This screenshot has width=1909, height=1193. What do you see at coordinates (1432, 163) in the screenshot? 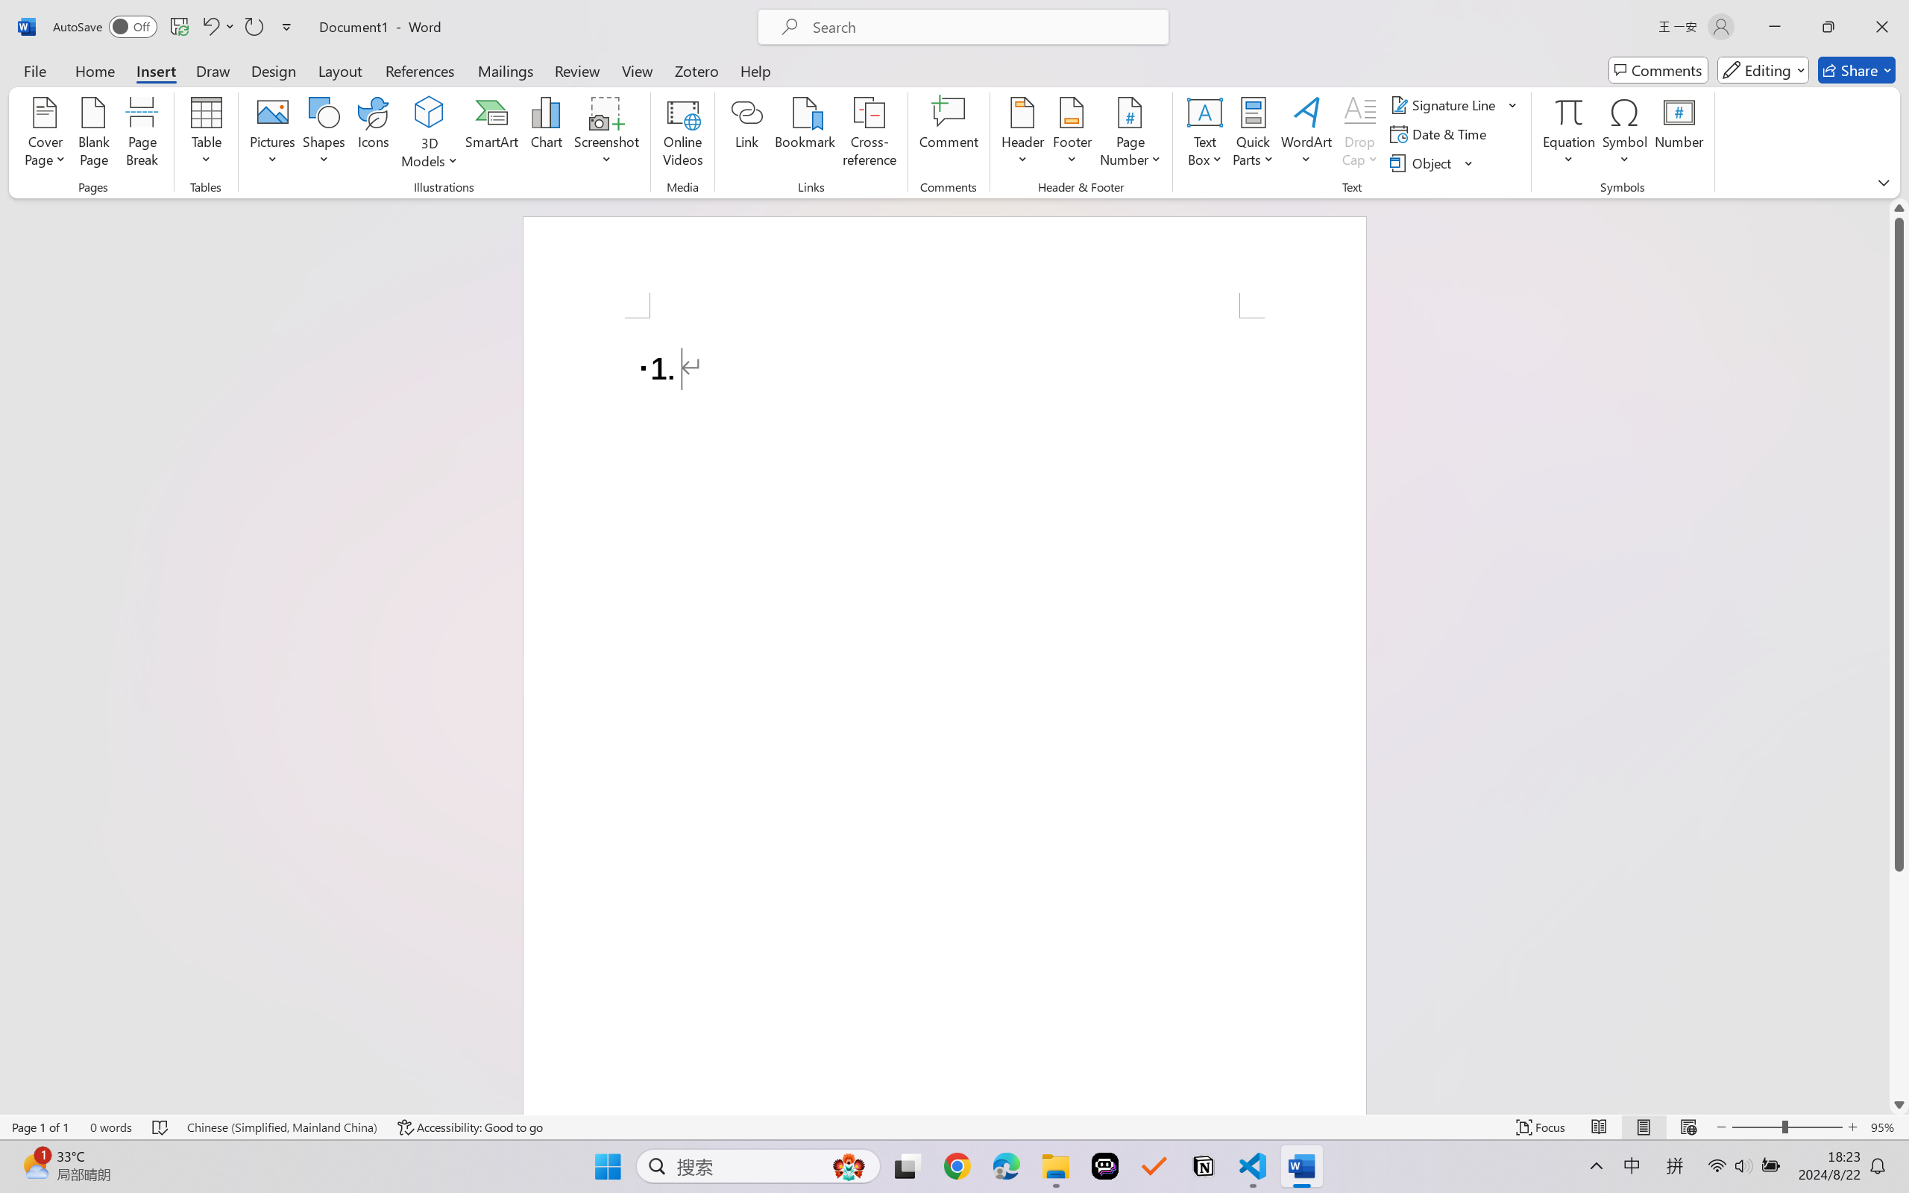
I see `Object...` at bounding box center [1432, 163].